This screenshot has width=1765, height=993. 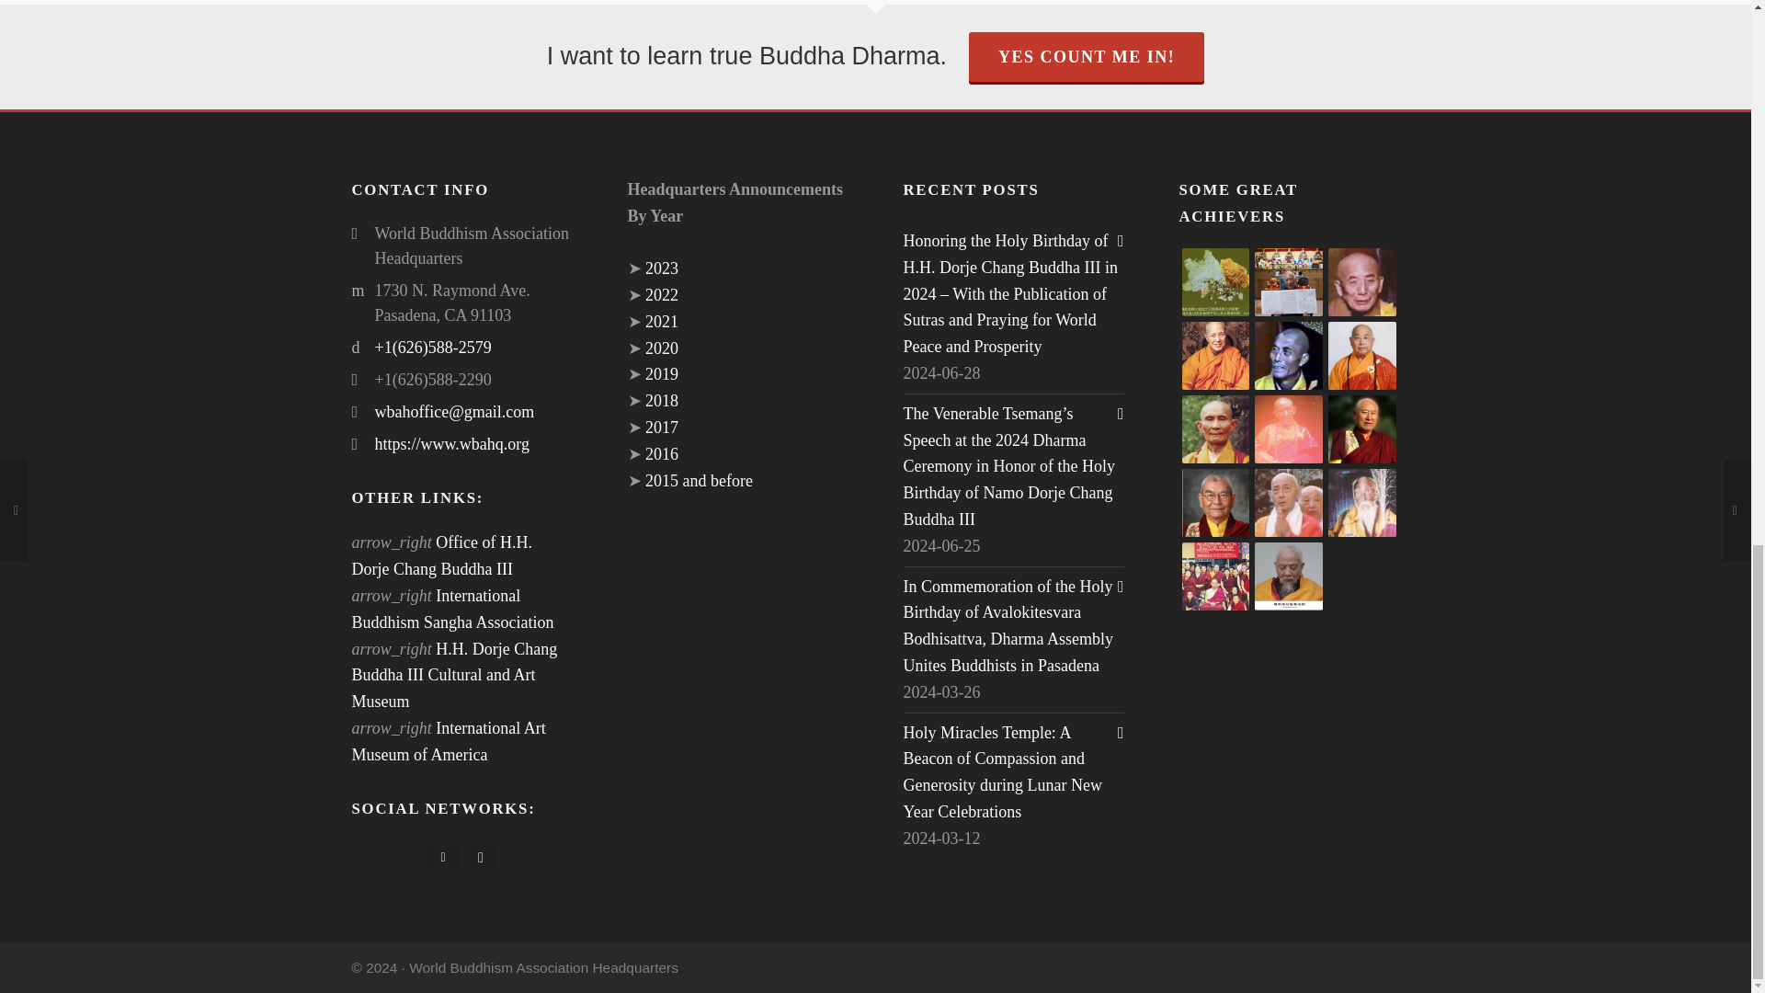 I want to click on Venerable Dharma Teacher Yongding, so click(x=1289, y=355).